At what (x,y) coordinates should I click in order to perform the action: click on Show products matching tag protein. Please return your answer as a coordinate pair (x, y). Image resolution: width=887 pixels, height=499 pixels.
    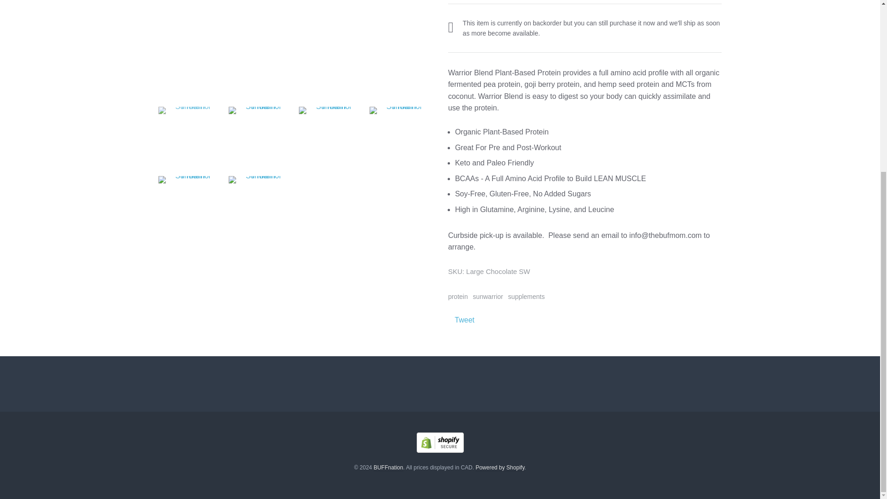
    Looking at the image, I should click on (458, 297).